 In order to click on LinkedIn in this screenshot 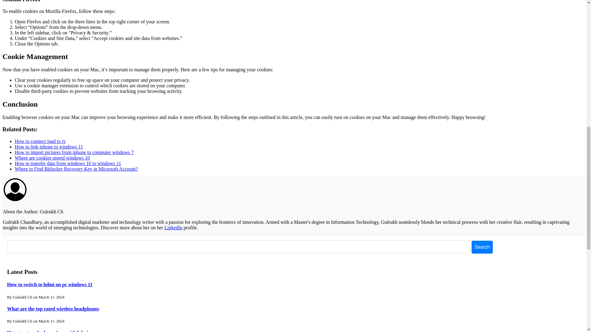, I will do `click(173, 227)`.